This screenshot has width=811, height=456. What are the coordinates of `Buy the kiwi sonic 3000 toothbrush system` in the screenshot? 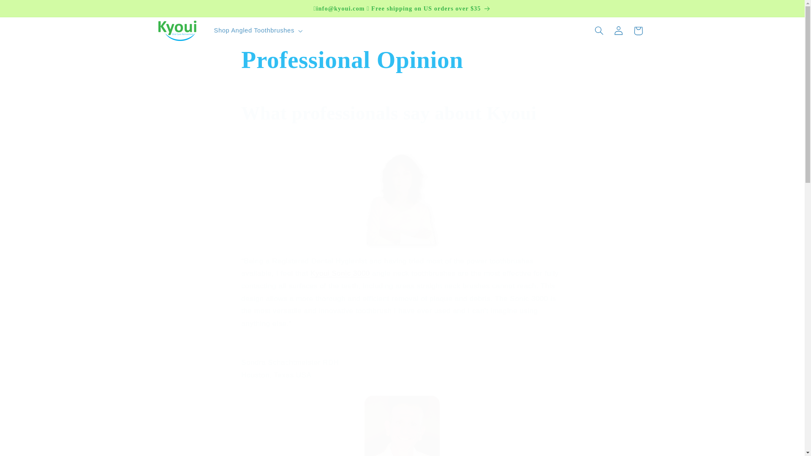 It's located at (340, 273).